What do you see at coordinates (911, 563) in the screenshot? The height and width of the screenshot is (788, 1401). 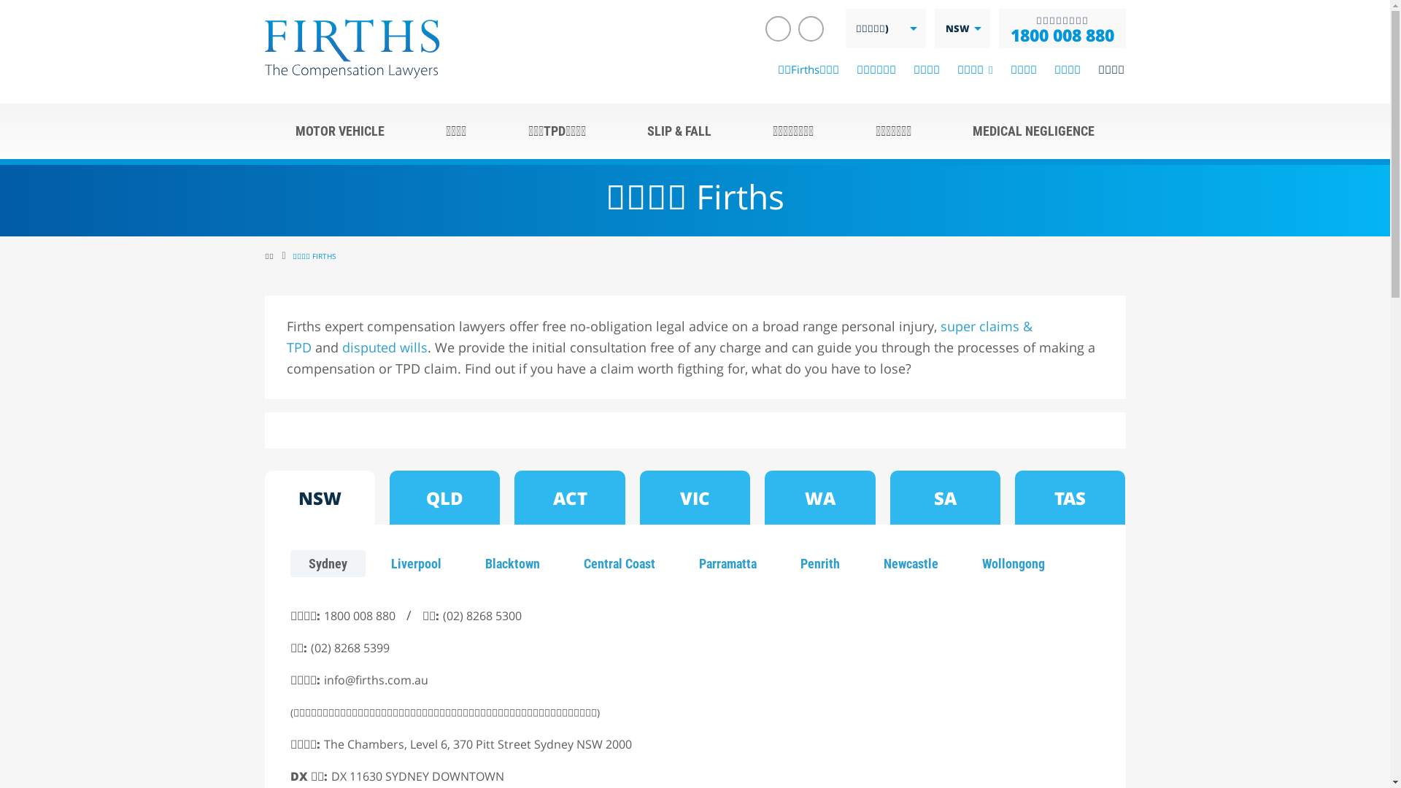 I see `Newcastle` at bounding box center [911, 563].